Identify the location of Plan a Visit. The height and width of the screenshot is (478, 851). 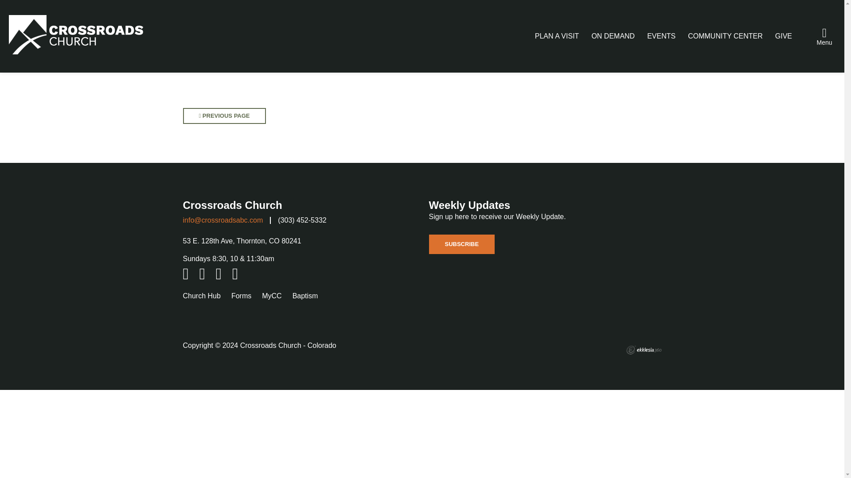
(557, 36).